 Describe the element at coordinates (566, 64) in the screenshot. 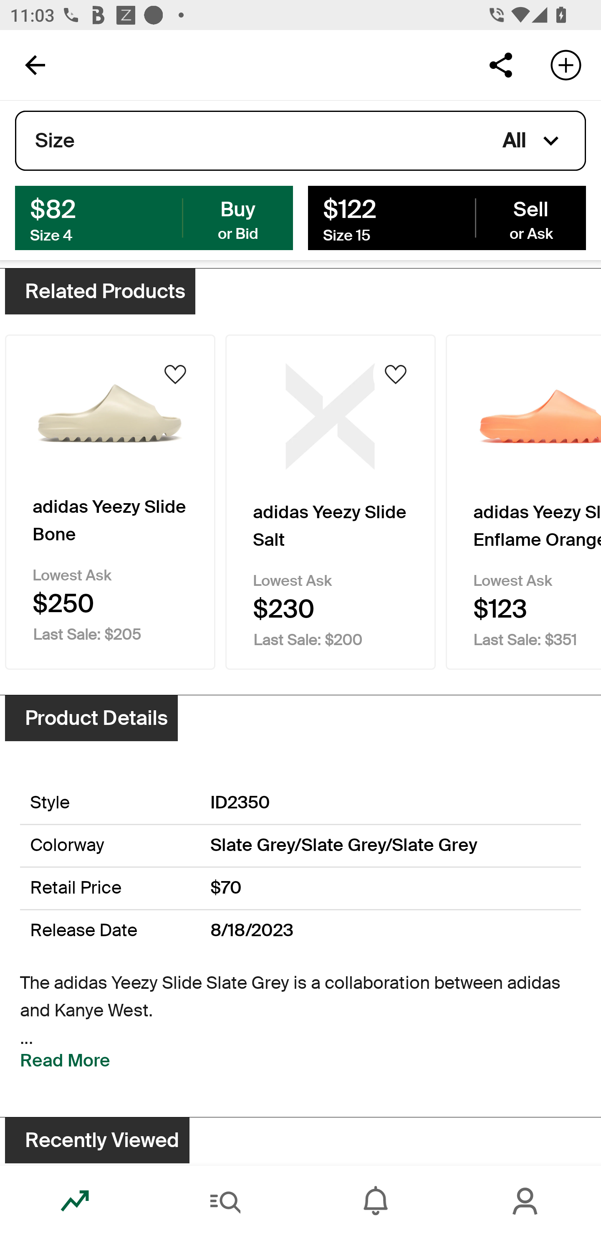

I see `Add` at that location.